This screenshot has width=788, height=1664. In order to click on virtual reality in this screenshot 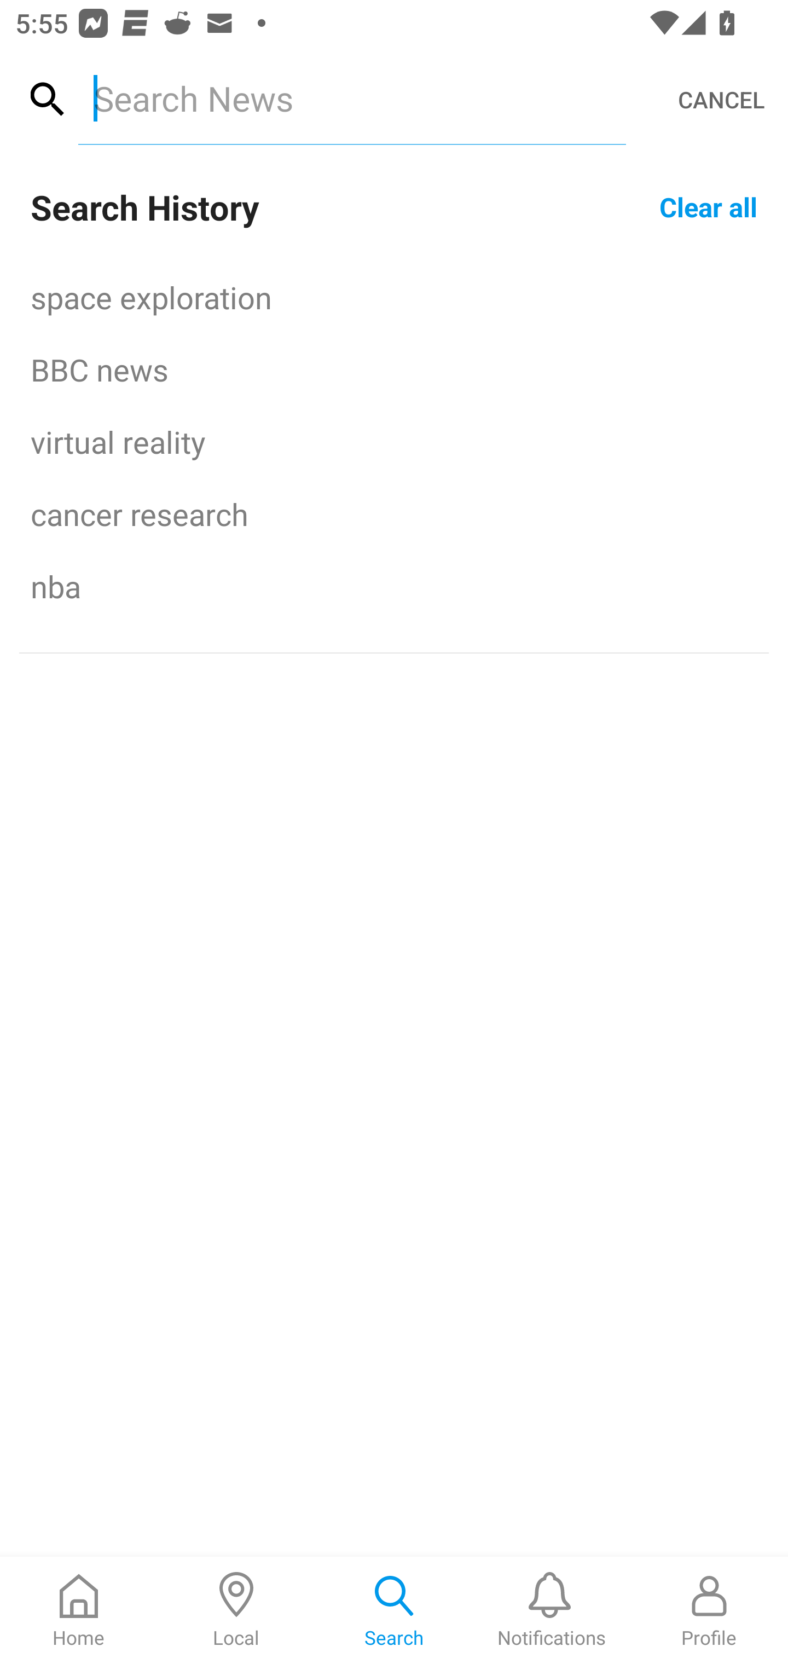, I will do `click(394, 441)`.